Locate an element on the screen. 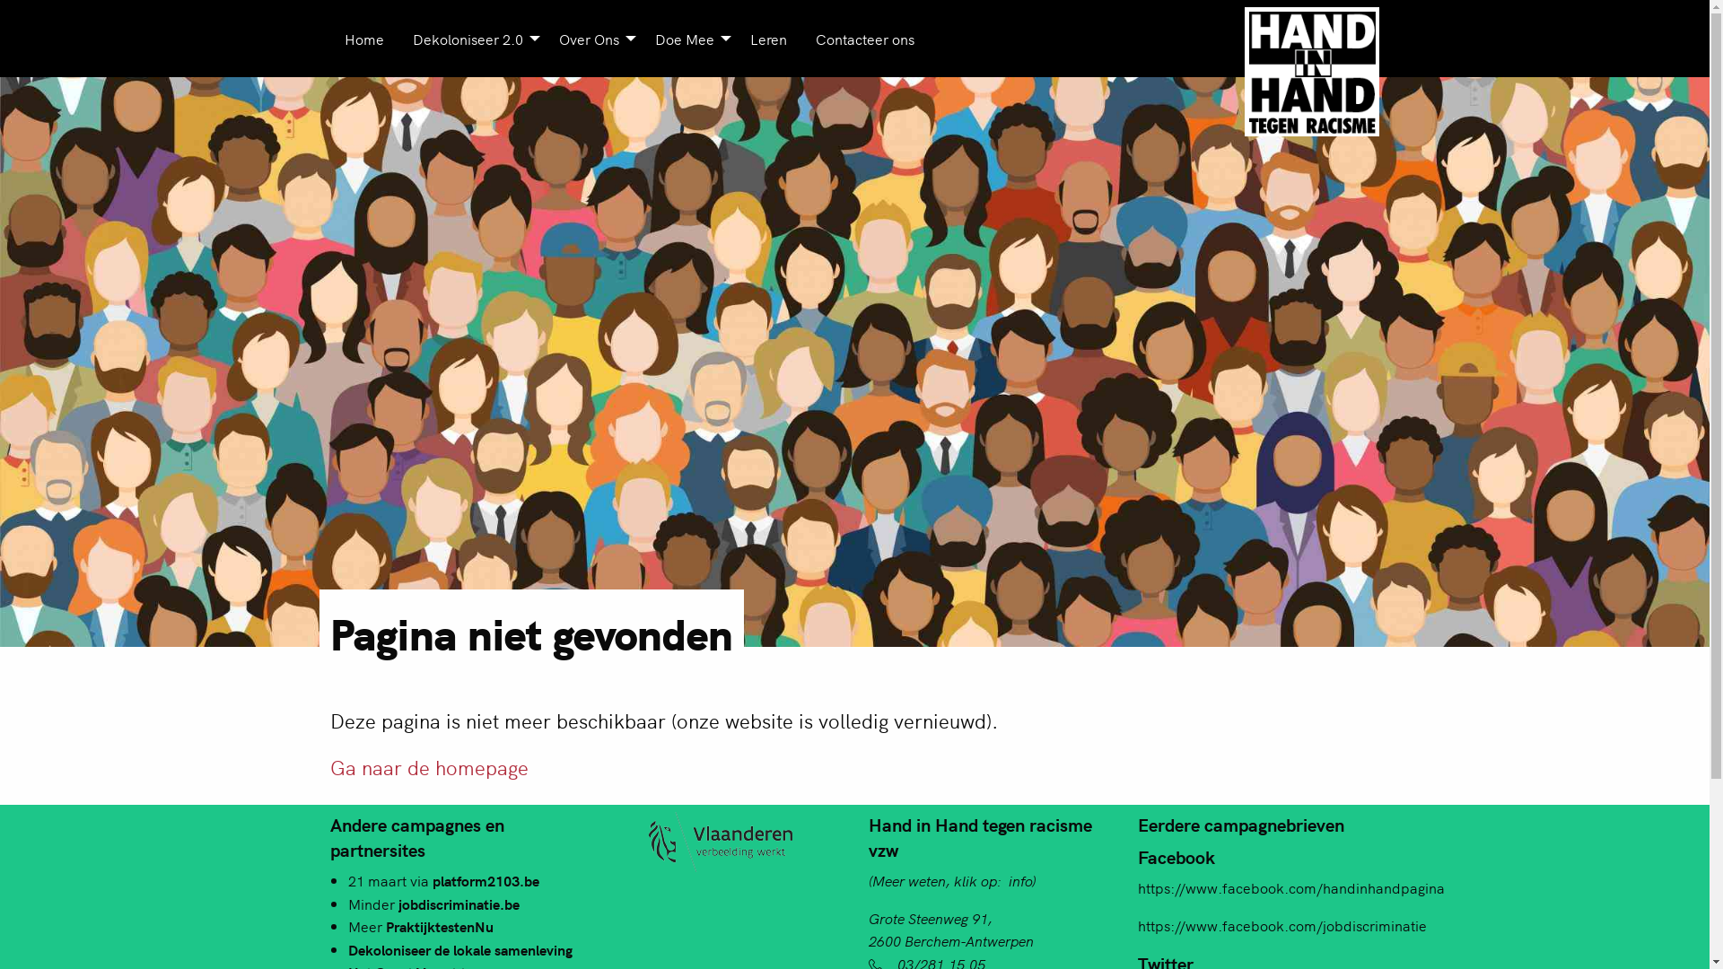  Contacteer ons is located at coordinates (864, 39).